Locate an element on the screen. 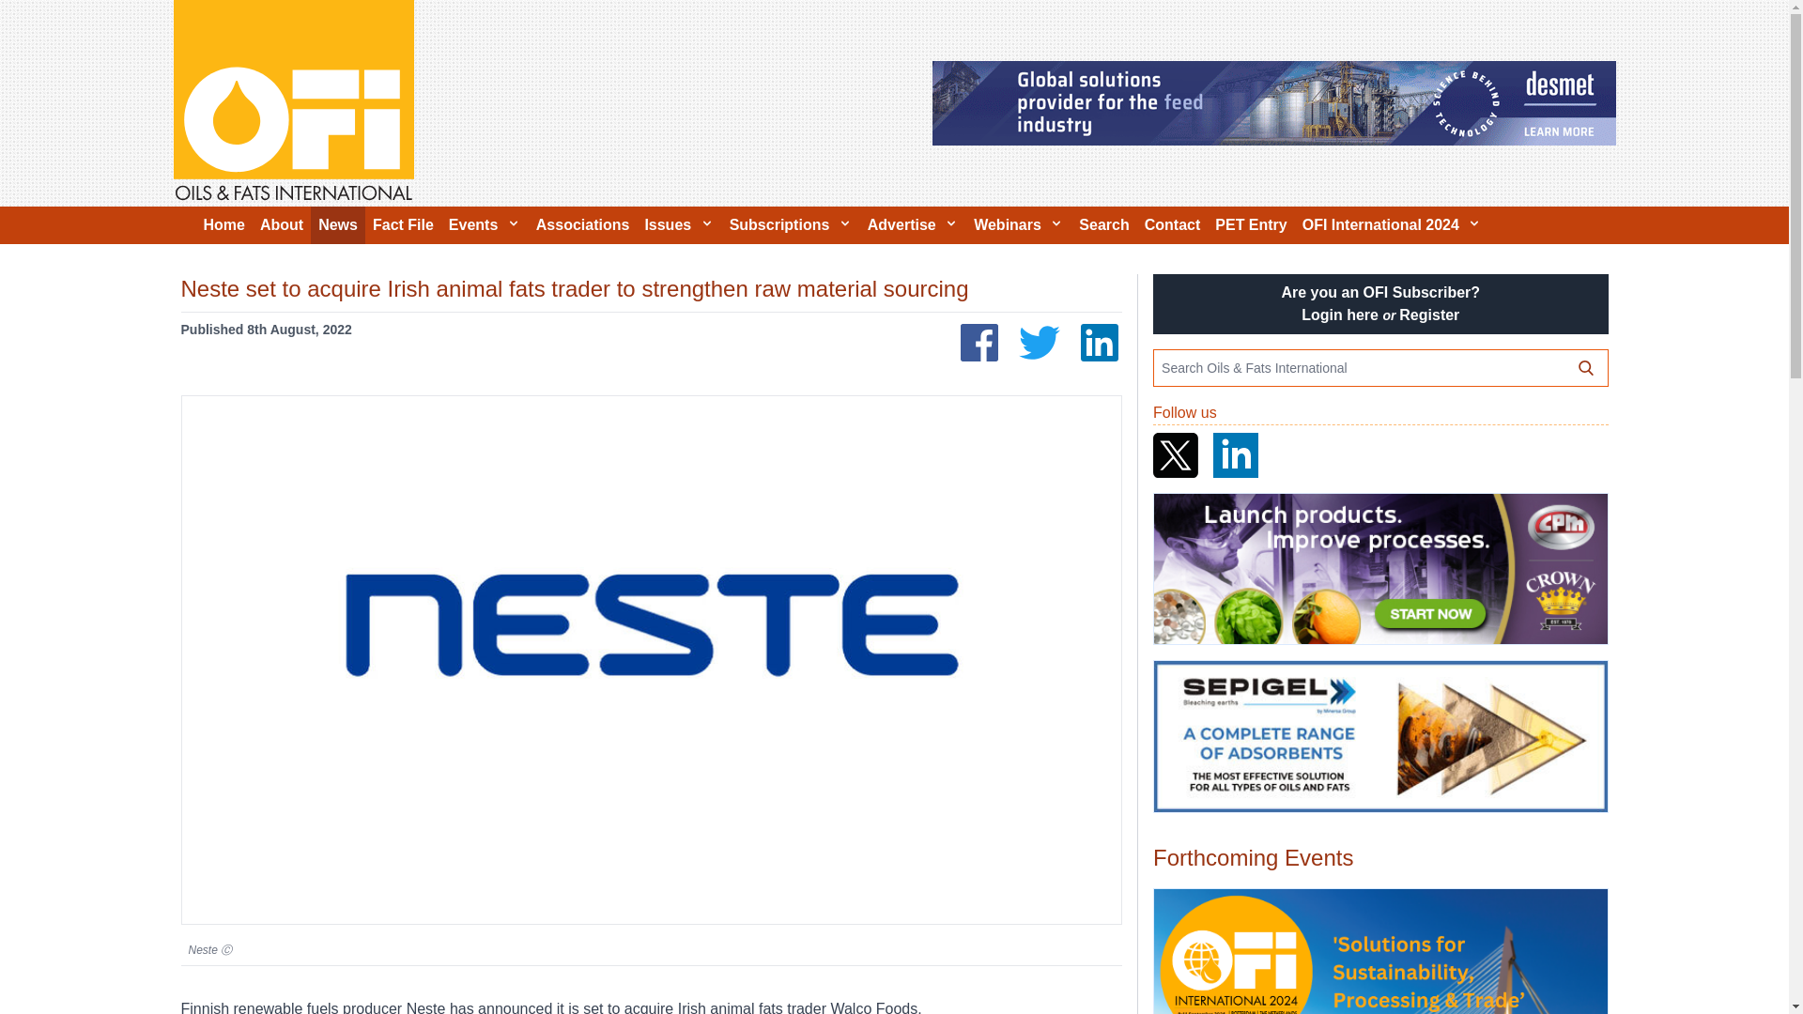  Subscriptions is located at coordinates (791, 225).